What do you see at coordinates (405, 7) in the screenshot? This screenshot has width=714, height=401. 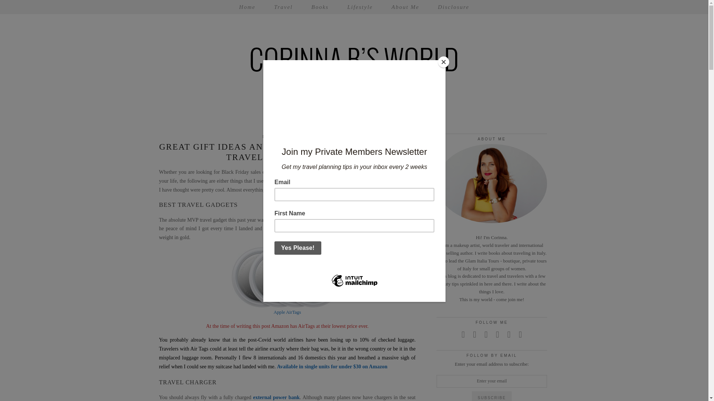 I see `About Me` at bounding box center [405, 7].